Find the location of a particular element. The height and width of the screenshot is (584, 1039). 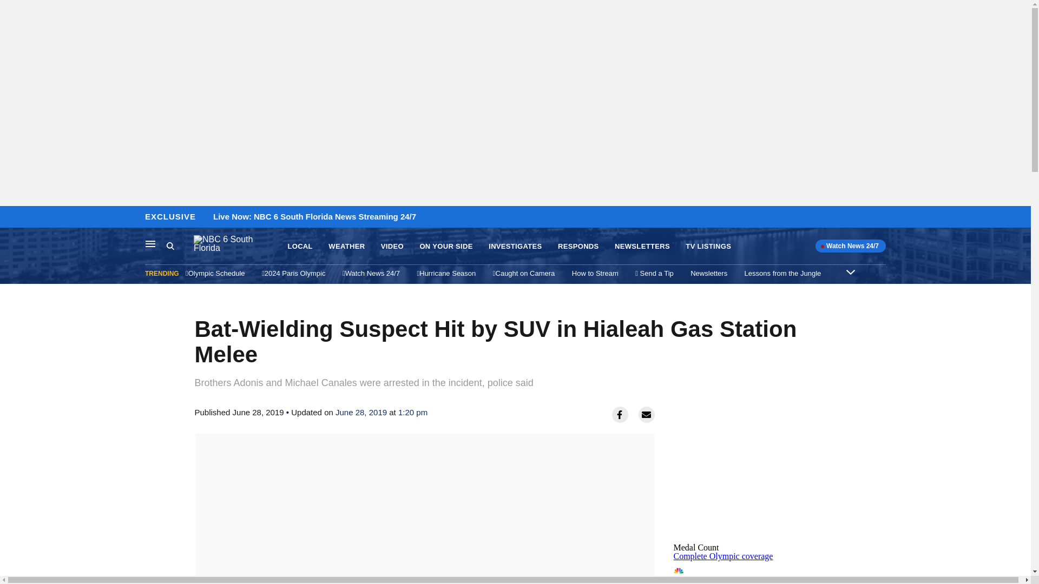

Newsletters is located at coordinates (709, 273).